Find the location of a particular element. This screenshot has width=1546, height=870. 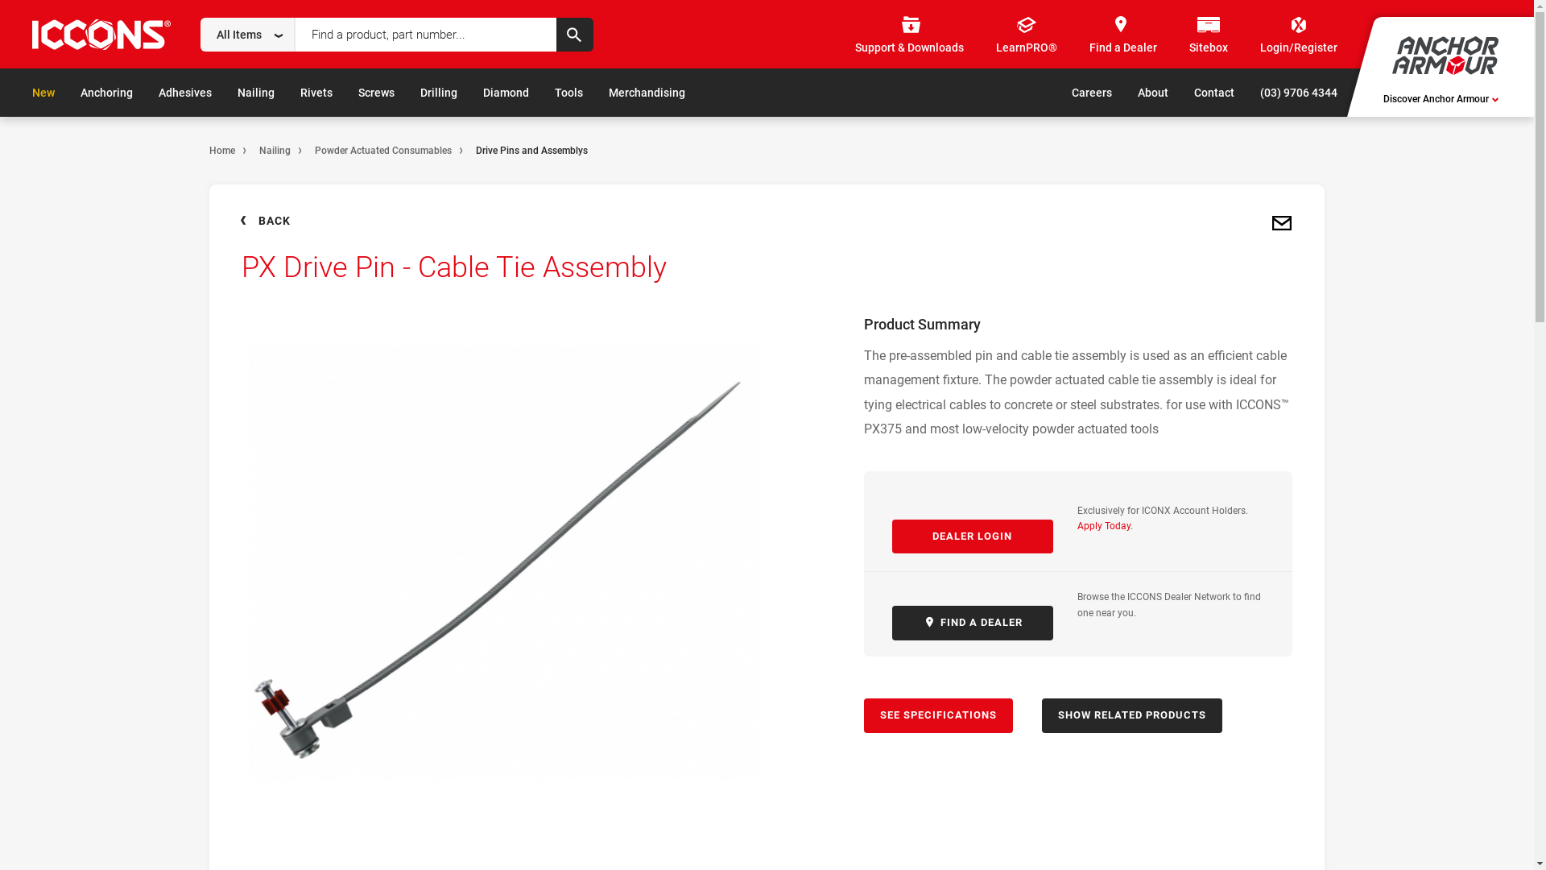

Sitebox is located at coordinates (1209, 35).